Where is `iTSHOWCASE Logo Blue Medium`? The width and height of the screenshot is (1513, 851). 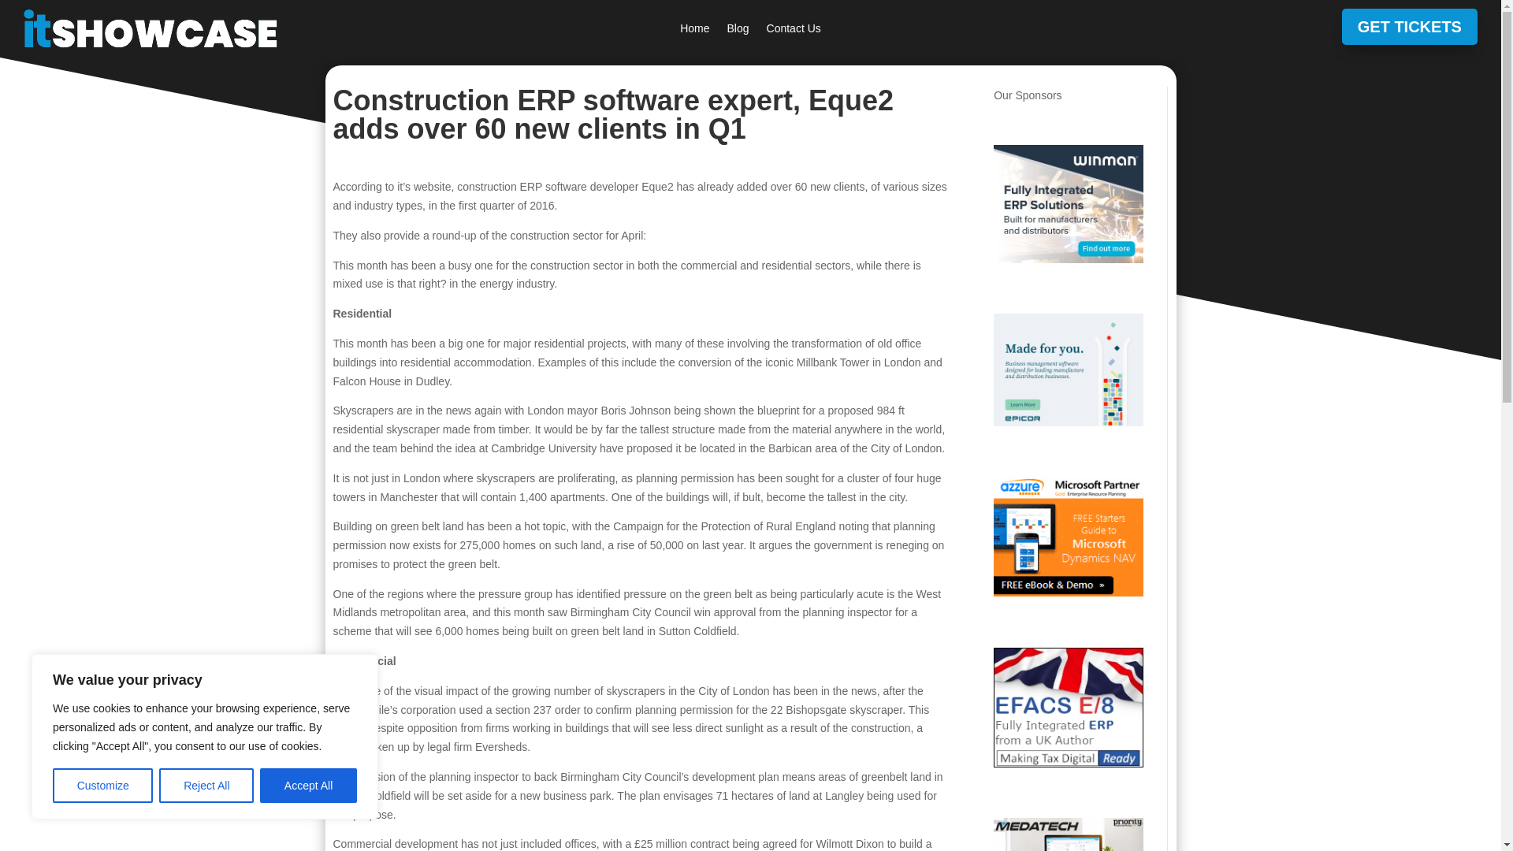
iTSHOWCASE Logo Blue Medium is located at coordinates (150, 28).